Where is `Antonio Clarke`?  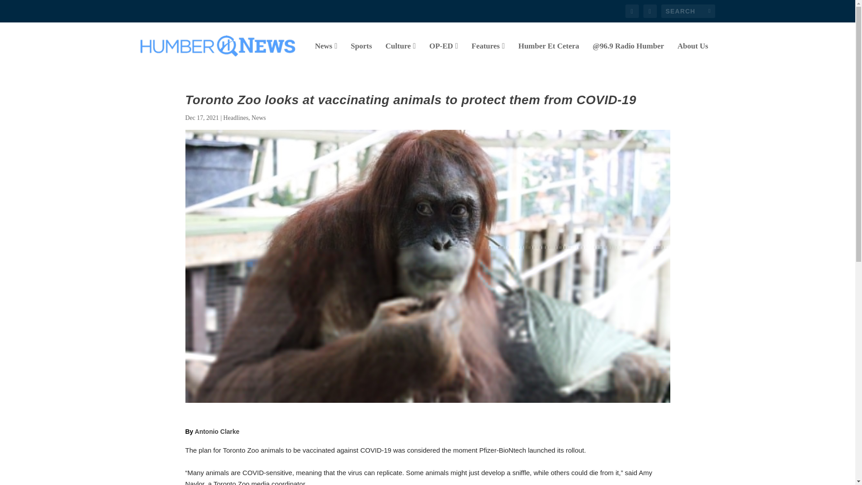
Antonio Clarke is located at coordinates (217, 431).